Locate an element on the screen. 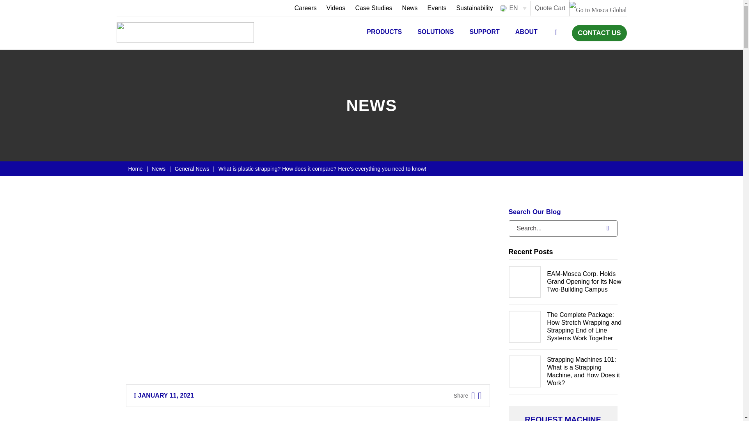 The height and width of the screenshot is (421, 749). News is located at coordinates (410, 8).